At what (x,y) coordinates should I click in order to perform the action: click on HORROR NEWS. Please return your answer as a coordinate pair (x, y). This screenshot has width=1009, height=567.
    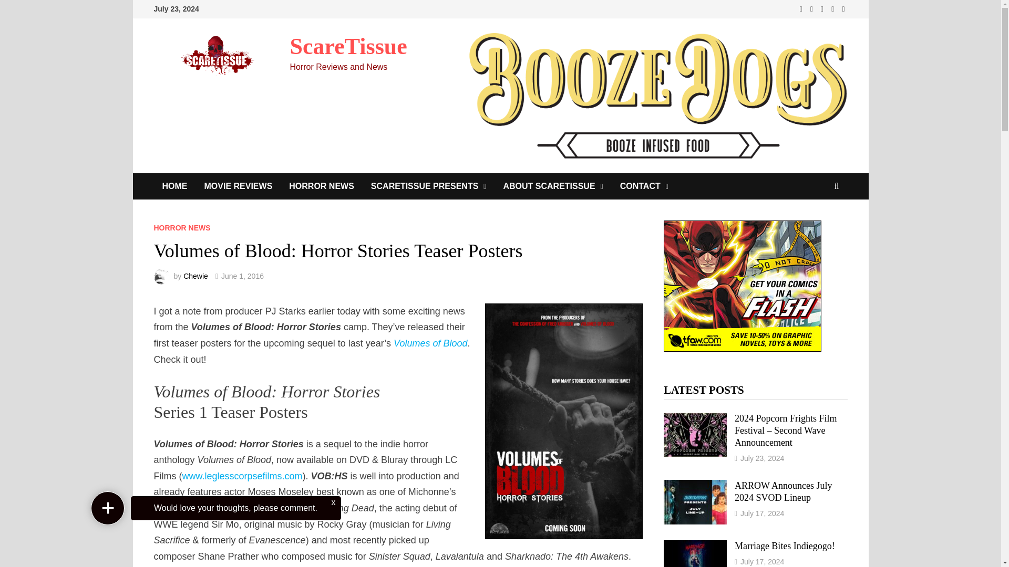
    Looking at the image, I should click on (321, 186).